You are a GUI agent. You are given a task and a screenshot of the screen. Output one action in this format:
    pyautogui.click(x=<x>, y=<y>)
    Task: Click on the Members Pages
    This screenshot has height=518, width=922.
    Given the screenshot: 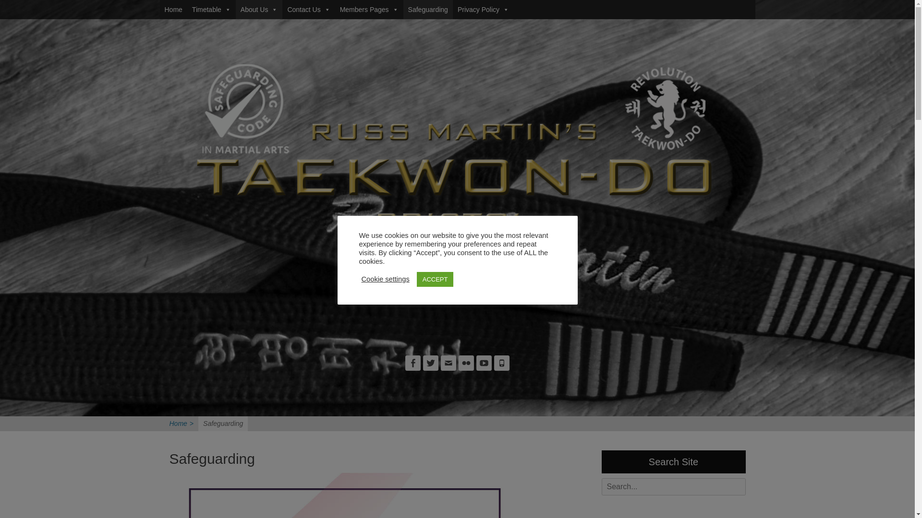 What is the action you would take?
    pyautogui.click(x=369, y=10)
    